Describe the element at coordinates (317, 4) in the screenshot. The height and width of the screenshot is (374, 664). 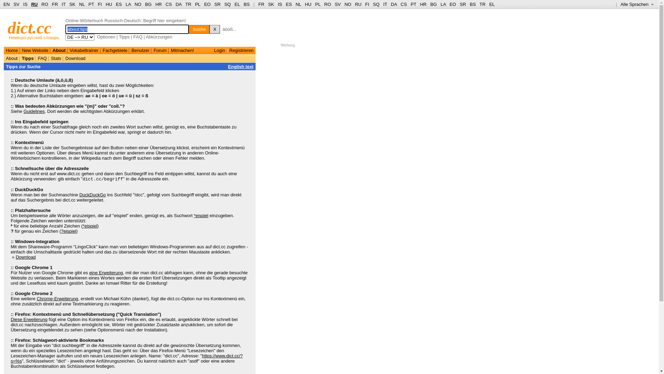
I see `PL` at that location.